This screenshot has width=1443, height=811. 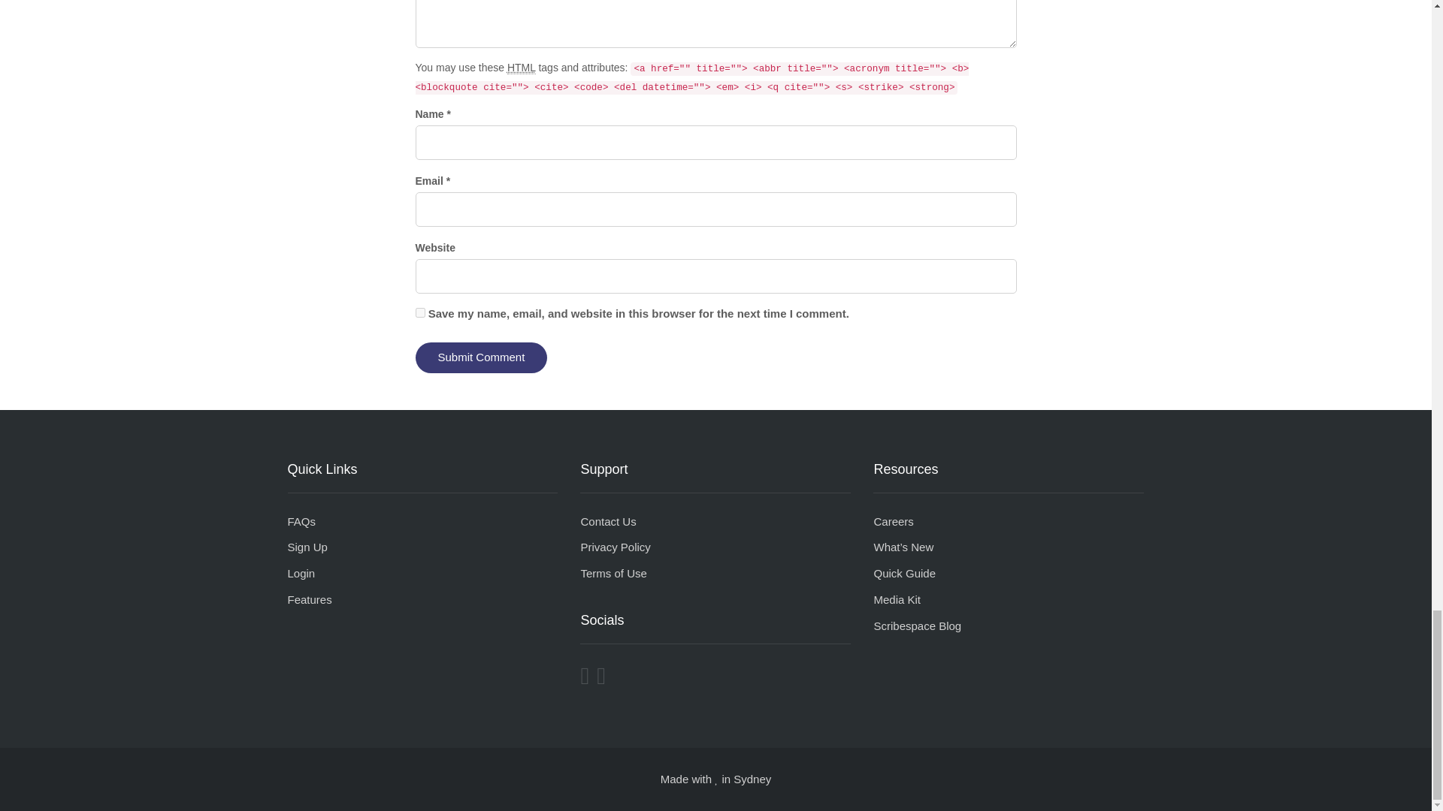 I want to click on Contact Us, so click(x=607, y=521).